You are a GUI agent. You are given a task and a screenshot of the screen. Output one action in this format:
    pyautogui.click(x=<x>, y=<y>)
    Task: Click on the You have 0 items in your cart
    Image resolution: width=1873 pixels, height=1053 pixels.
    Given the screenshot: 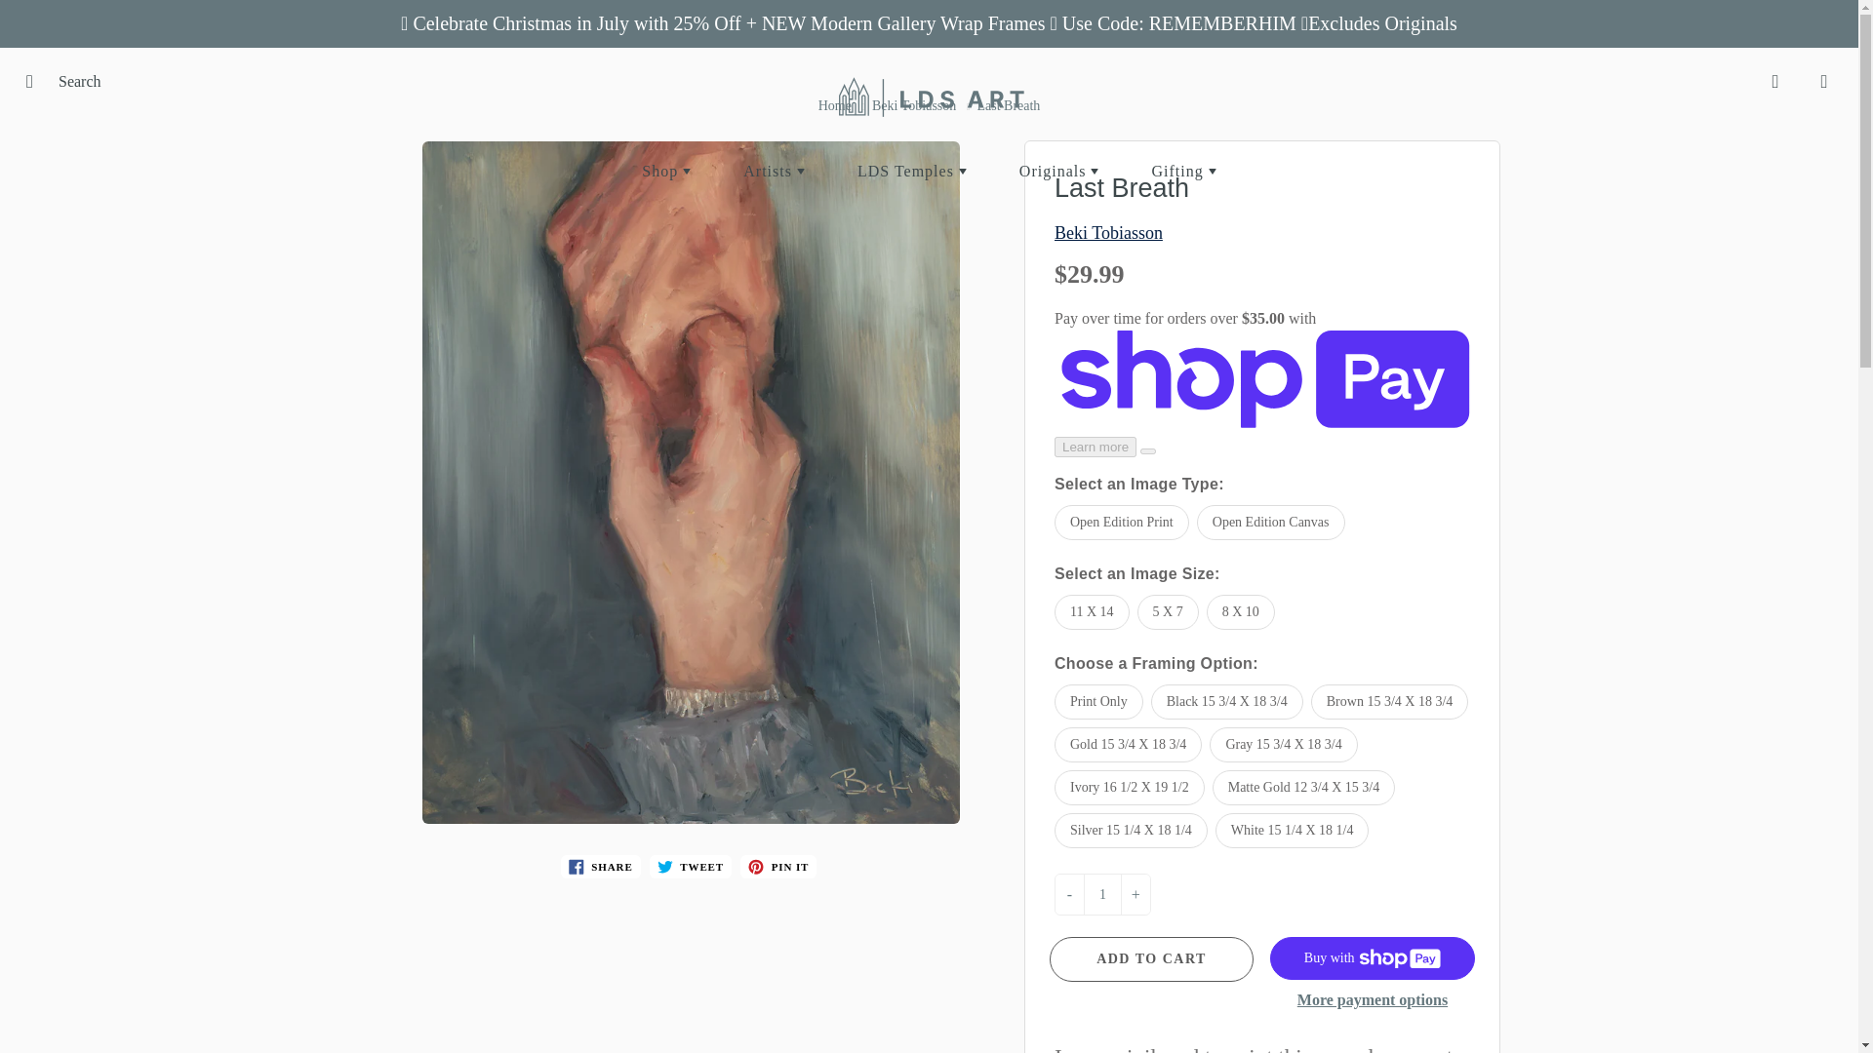 What is the action you would take?
    pyautogui.click(x=1824, y=82)
    